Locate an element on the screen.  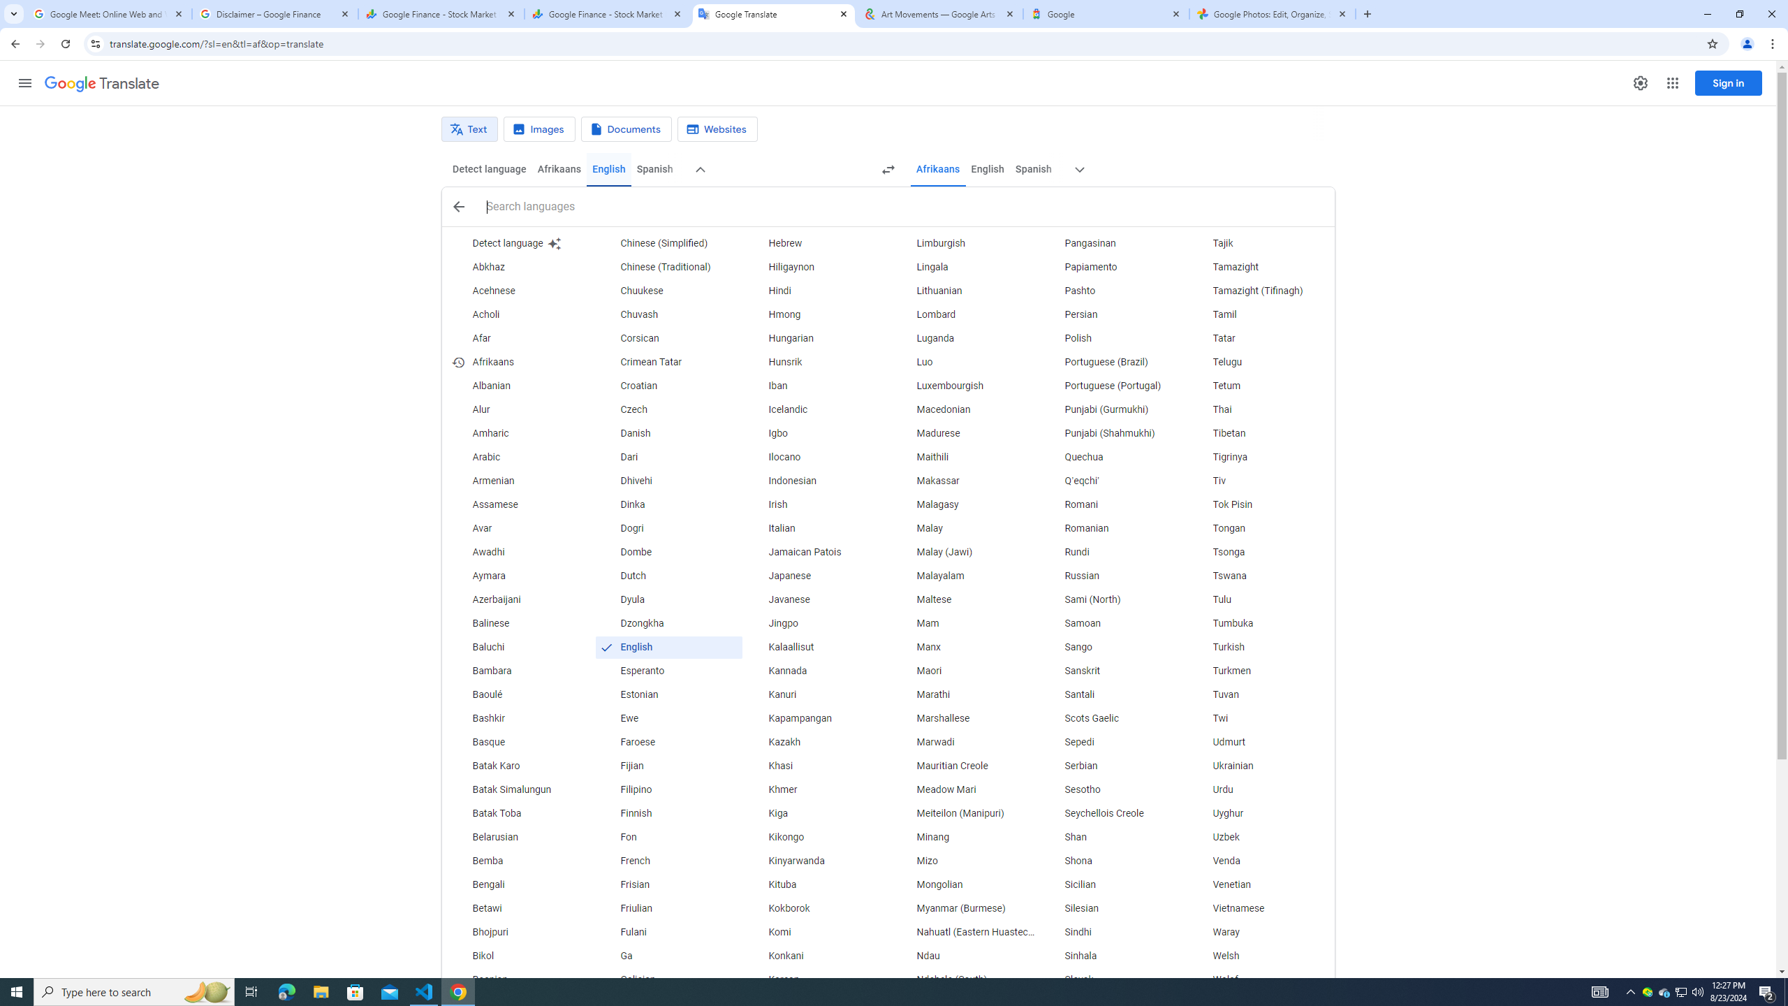
Waray is located at coordinates (1260, 932).